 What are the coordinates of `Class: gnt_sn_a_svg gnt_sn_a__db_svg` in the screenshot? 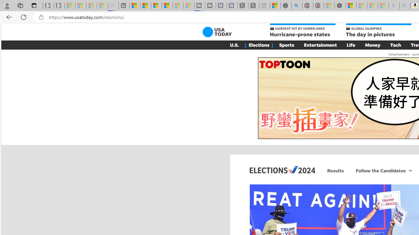 It's located at (410, 170).